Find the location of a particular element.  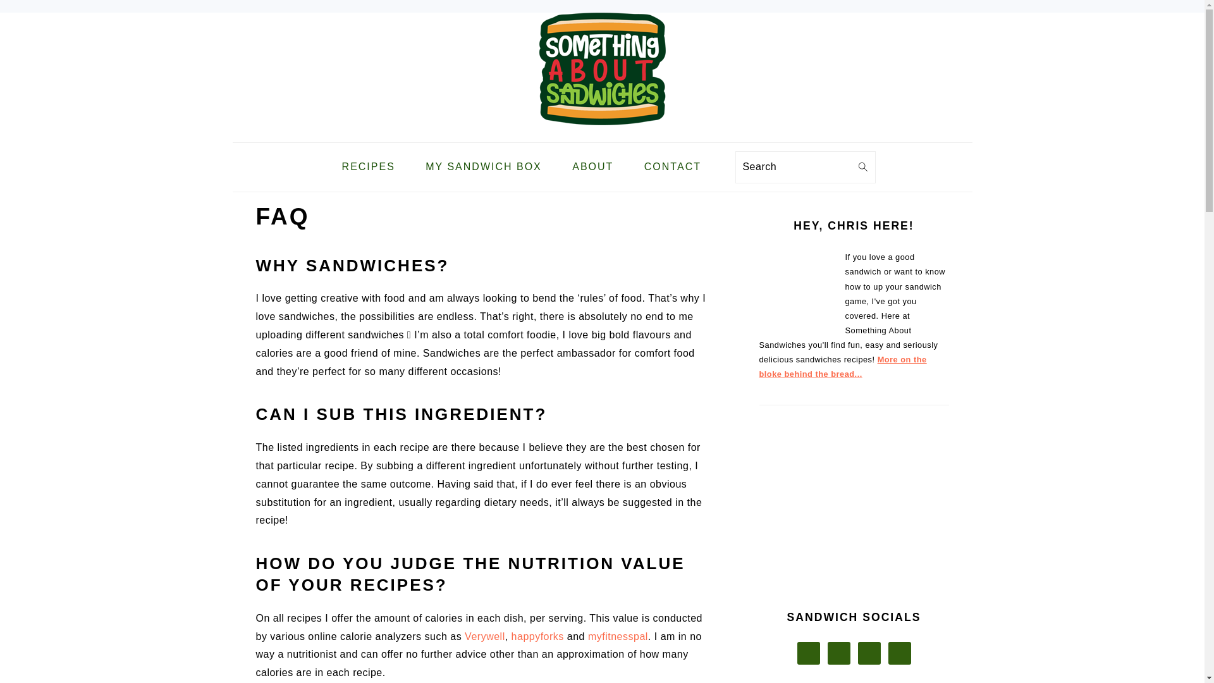

Something About Sandwiches is located at coordinates (602, 132).